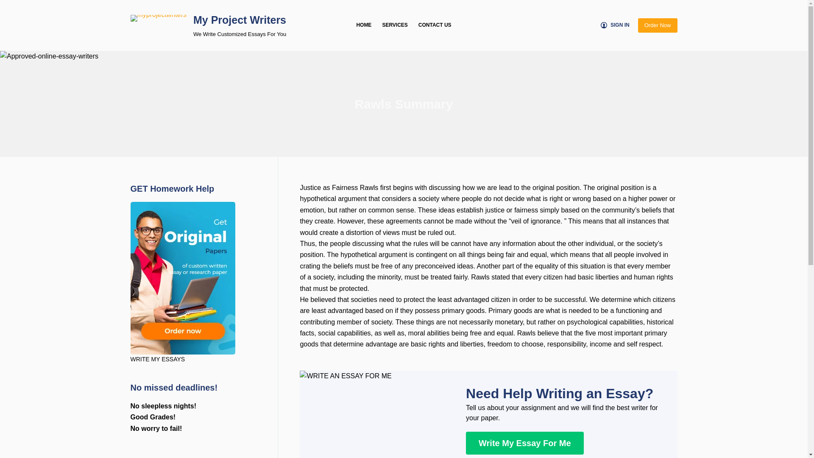 The width and height of the screenshot is (814, 458). Describe the element at coordinates (394, 25) in the screenshot. I see `SERVICES` at that location.